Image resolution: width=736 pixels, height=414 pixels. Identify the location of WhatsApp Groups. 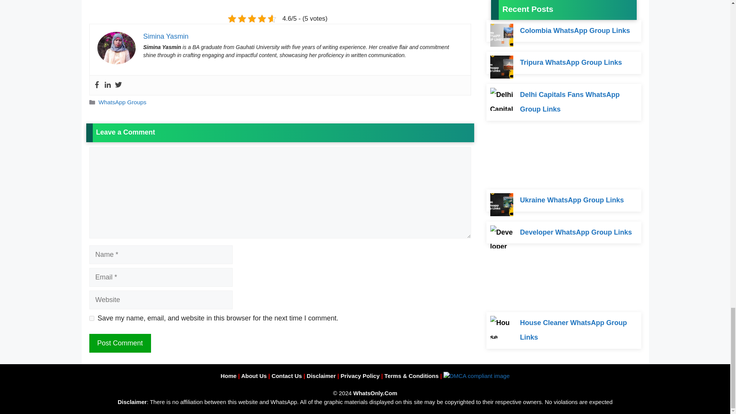
(123, 102).